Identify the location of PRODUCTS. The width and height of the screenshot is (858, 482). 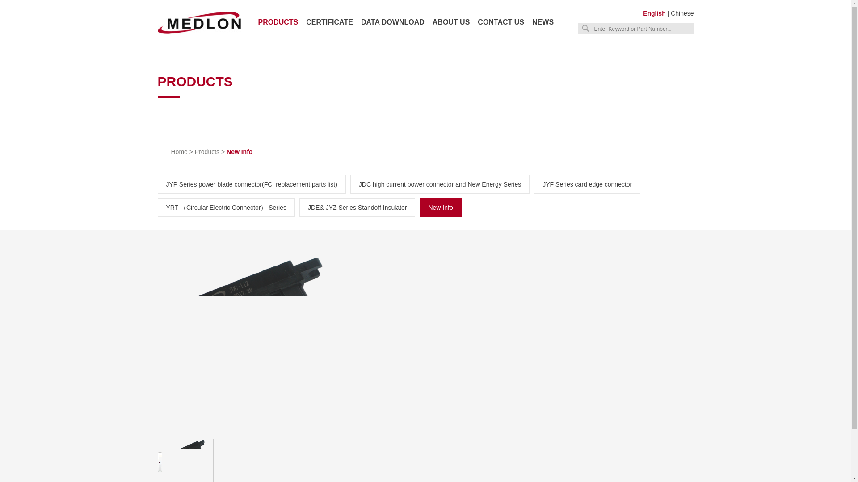
(278, 22).